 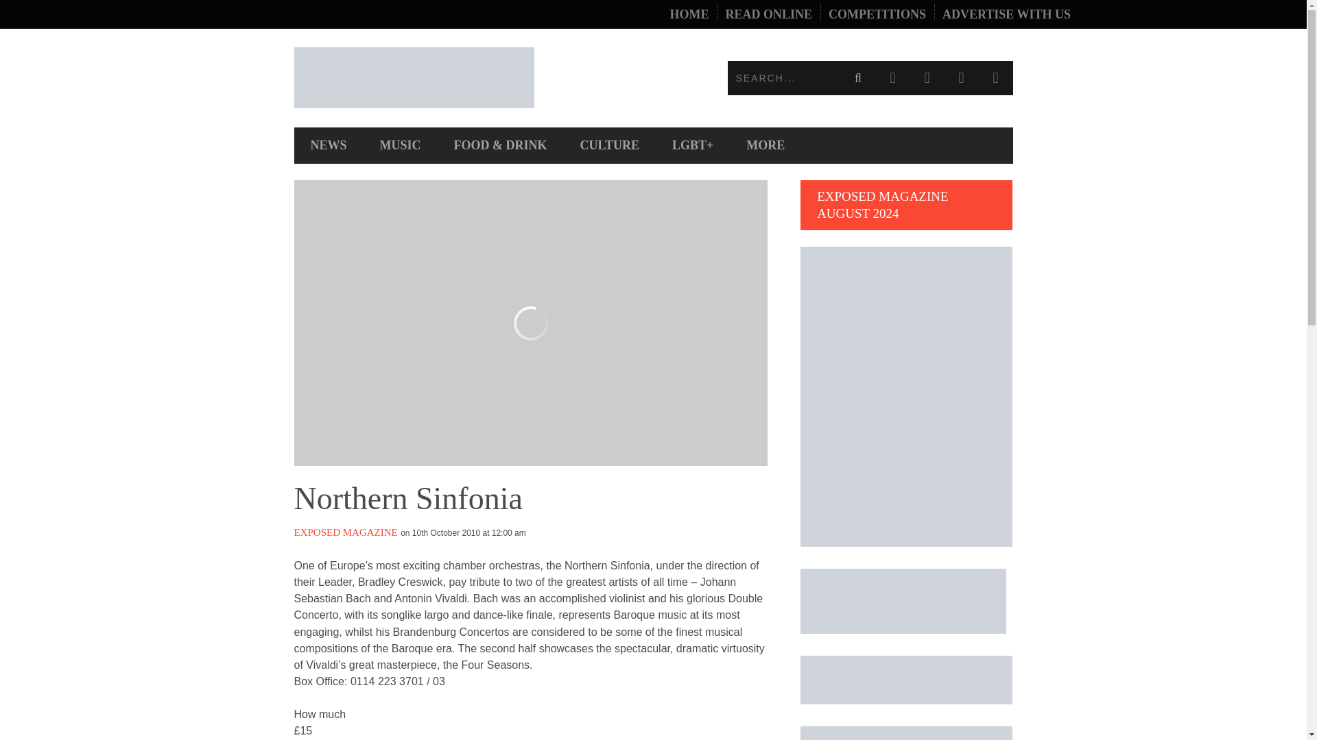 What do you see at coordinates (1006, 14) in the screenshot?
I see `ADVERTISE WITH US` at bounding box center [1006, 14].